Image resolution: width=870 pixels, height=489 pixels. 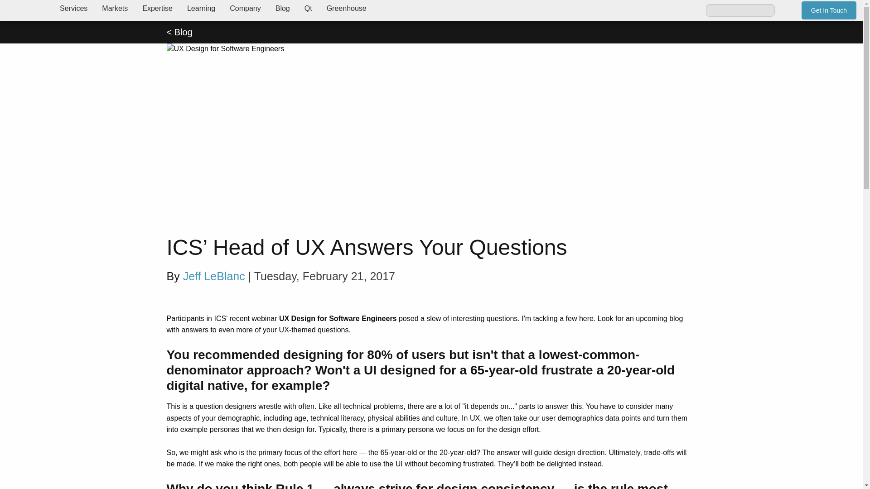 What do you see at coordinates (26, 10) in the screenshot?
I see `ICS` at bounding box center [26, 10].